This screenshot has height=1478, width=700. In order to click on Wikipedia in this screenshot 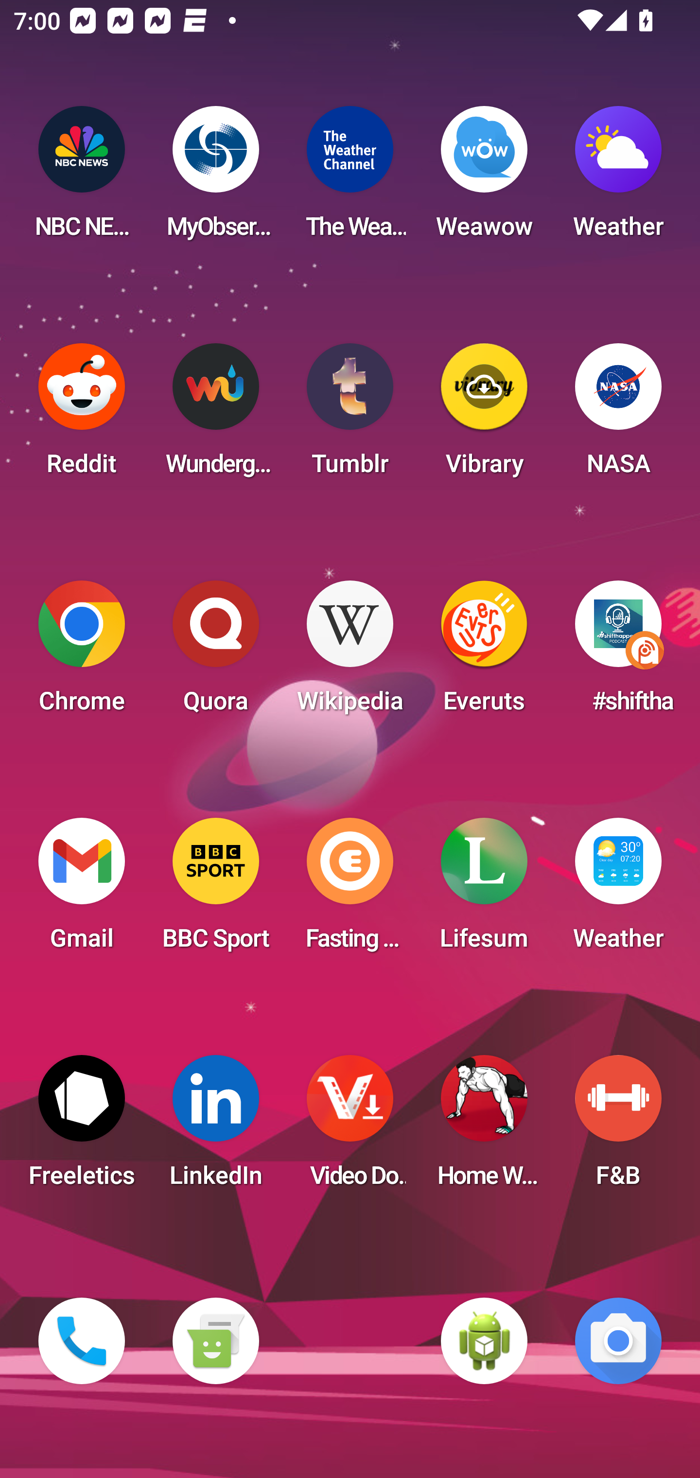, I will do `click(350, 652)`.